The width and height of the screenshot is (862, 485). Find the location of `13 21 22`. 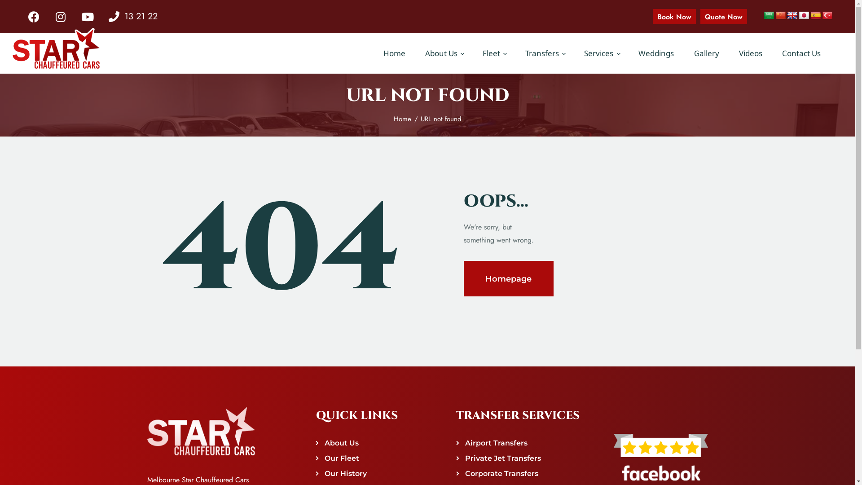

13 21 22 is located at coordinates (133, 17).